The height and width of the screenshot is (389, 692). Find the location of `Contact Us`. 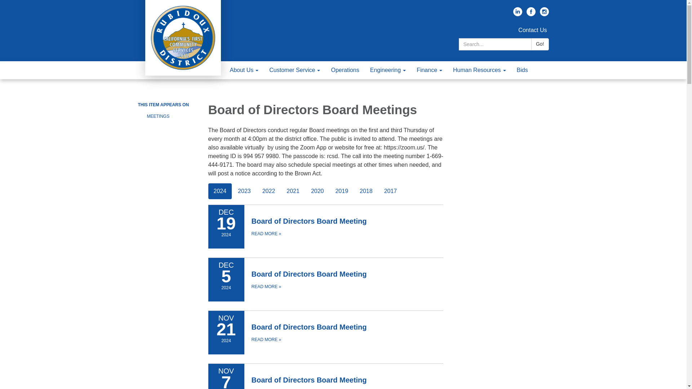

Contact Us is located at coordinates (532, 30).